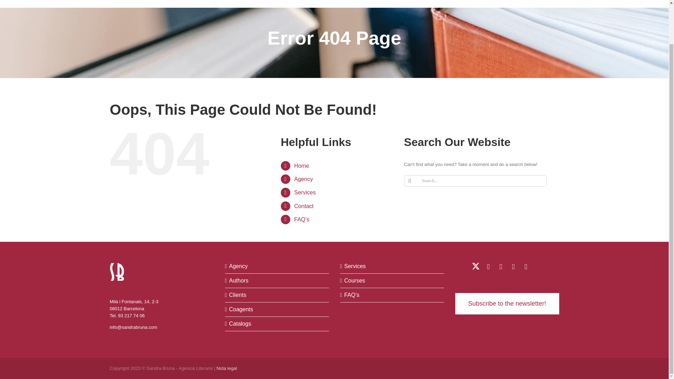 The image size is (674, 379). I want to click on LinkedIn, so click(488, 267).